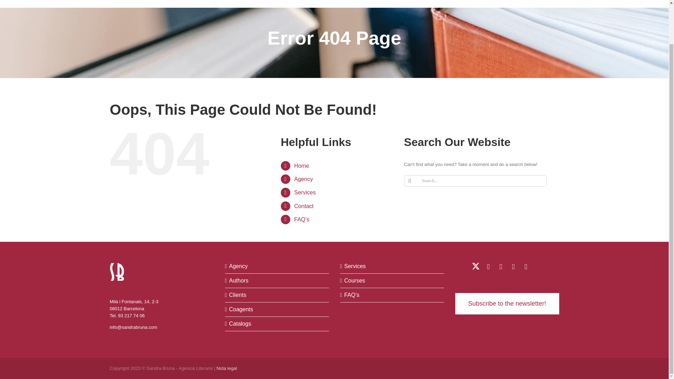 The image size is (674, 379). I want to click on LinkedIn, so click(488, 267).